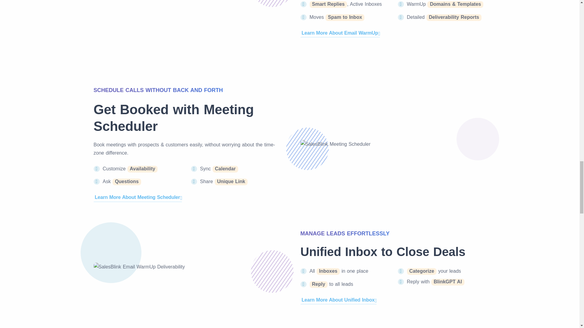 The height and width of the screenshot is (328, 584). What do you see at coordinates (139, 267) in the screenshot?
I see `SalesBlink Email WarmUp Deliverability` at bounding box center [139, 267].